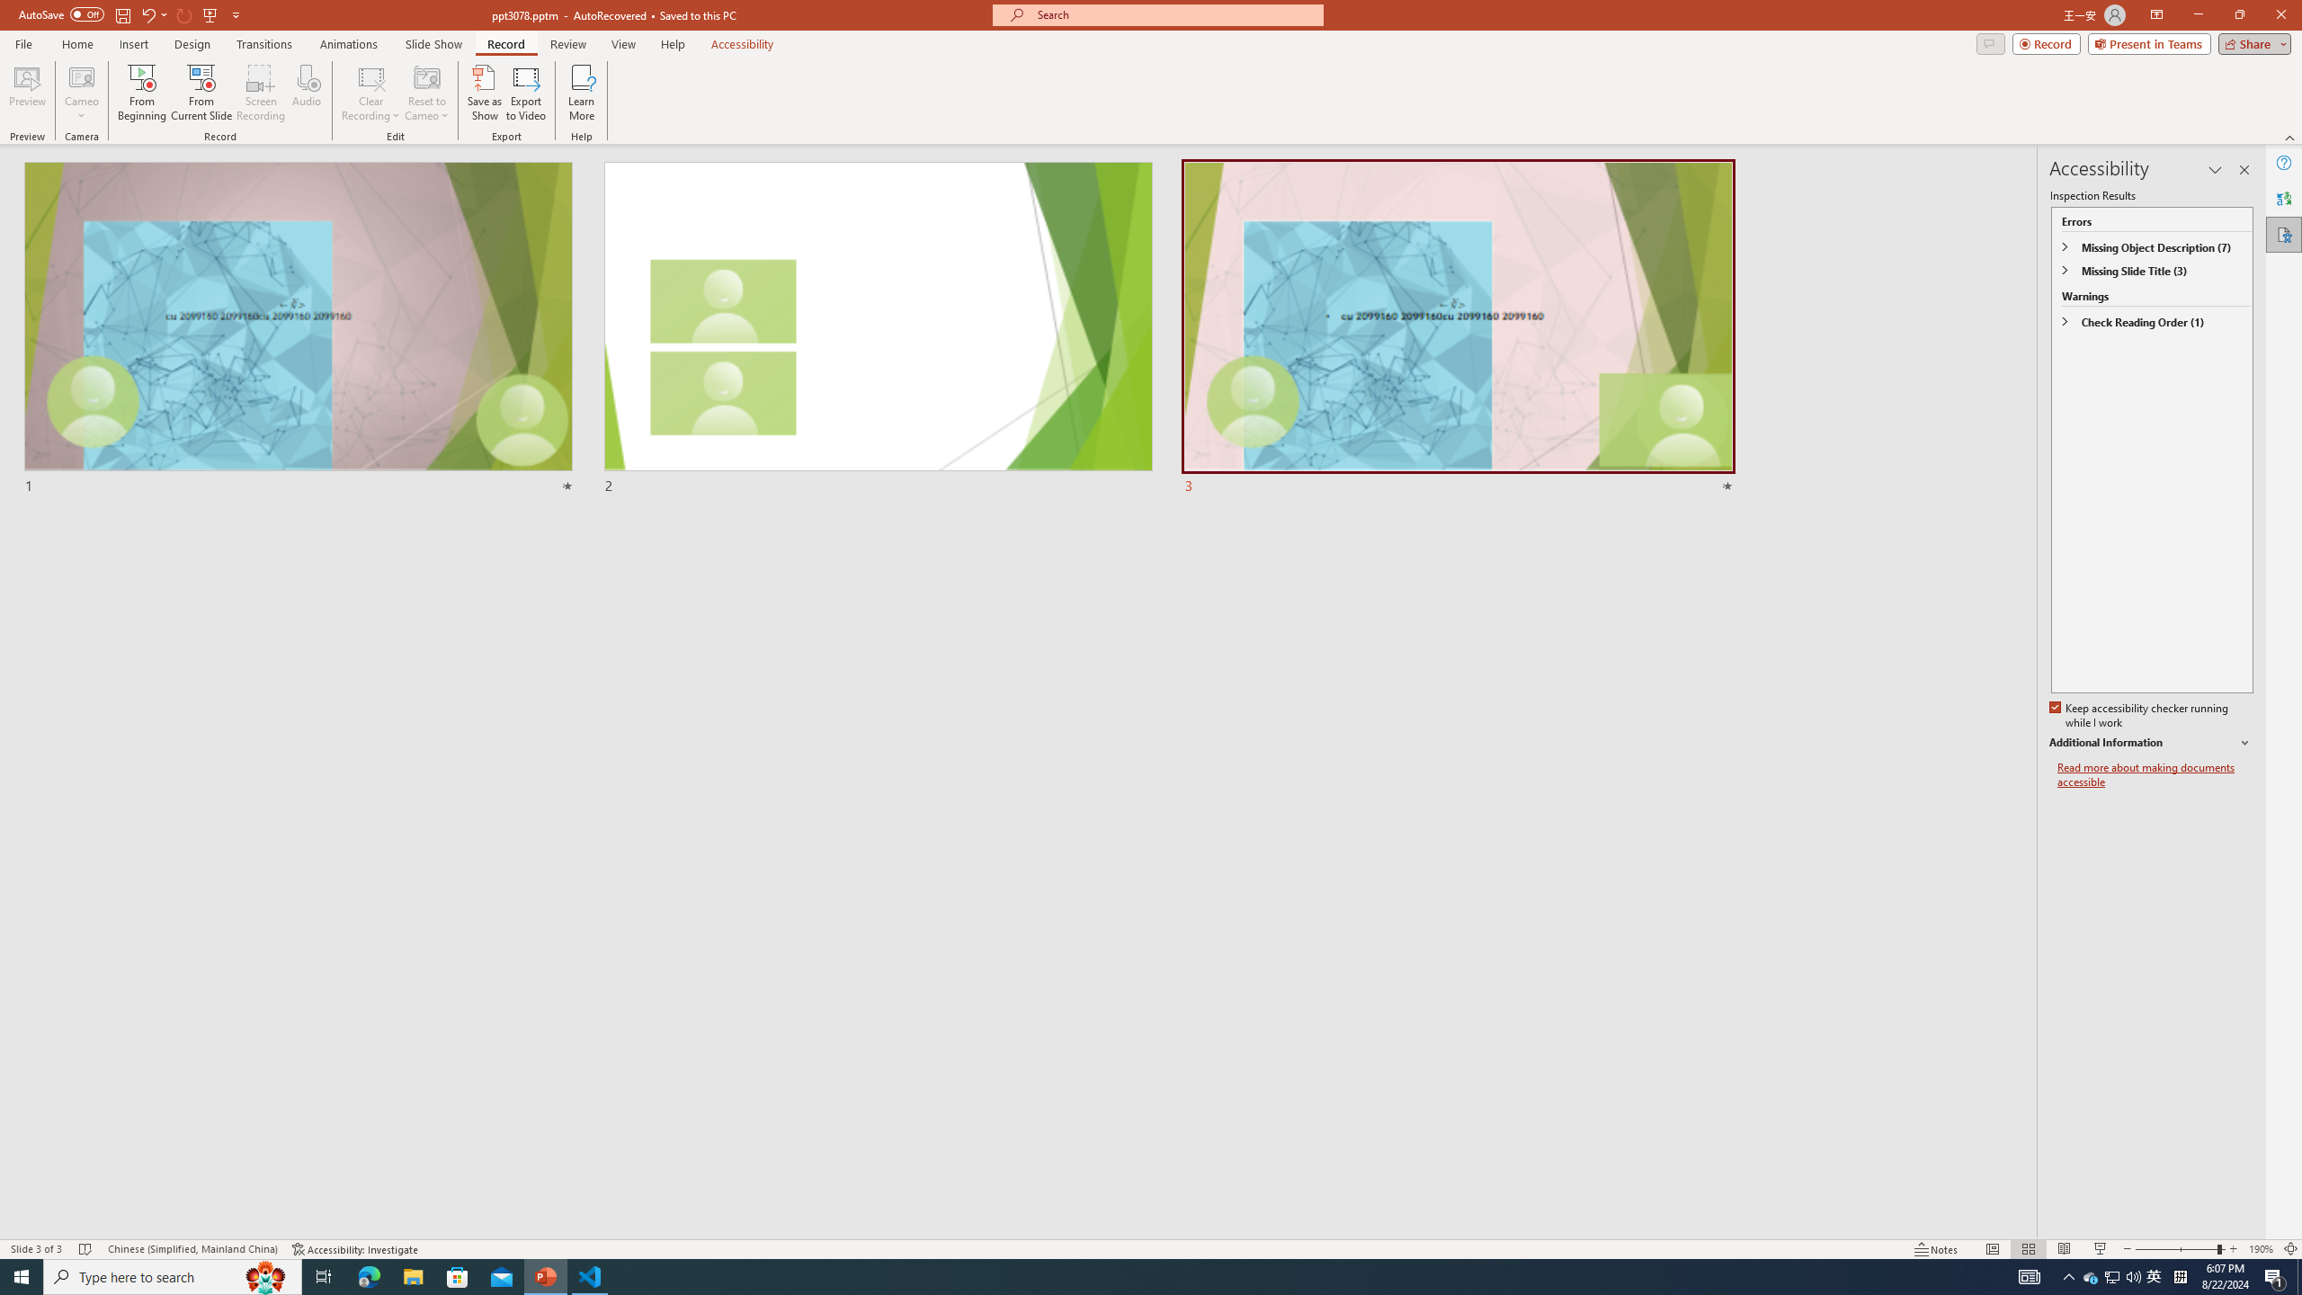  Describe the element at coordinates (2261, 1249) in the screenshot. I see `Zoom 190%` at that location.